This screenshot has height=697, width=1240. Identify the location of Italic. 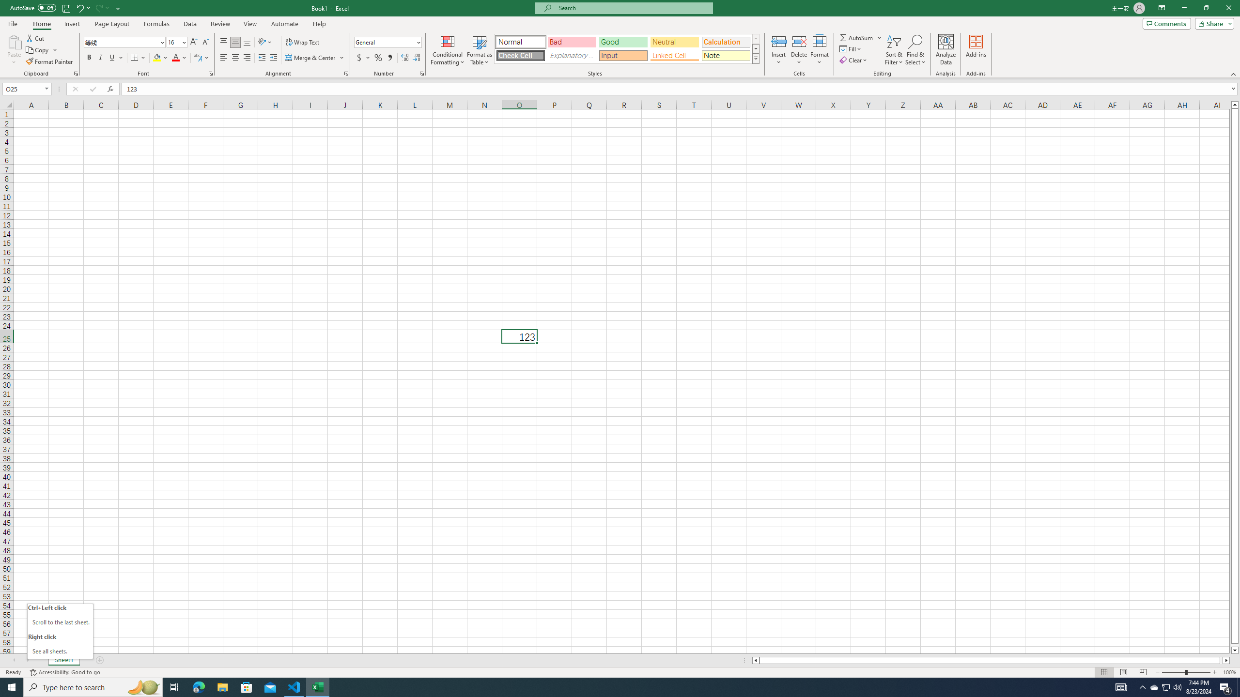
(101, 58).